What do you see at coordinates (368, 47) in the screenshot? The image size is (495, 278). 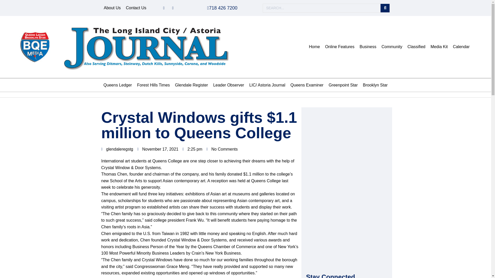 I see `Business` at bounding box center [368, 47].